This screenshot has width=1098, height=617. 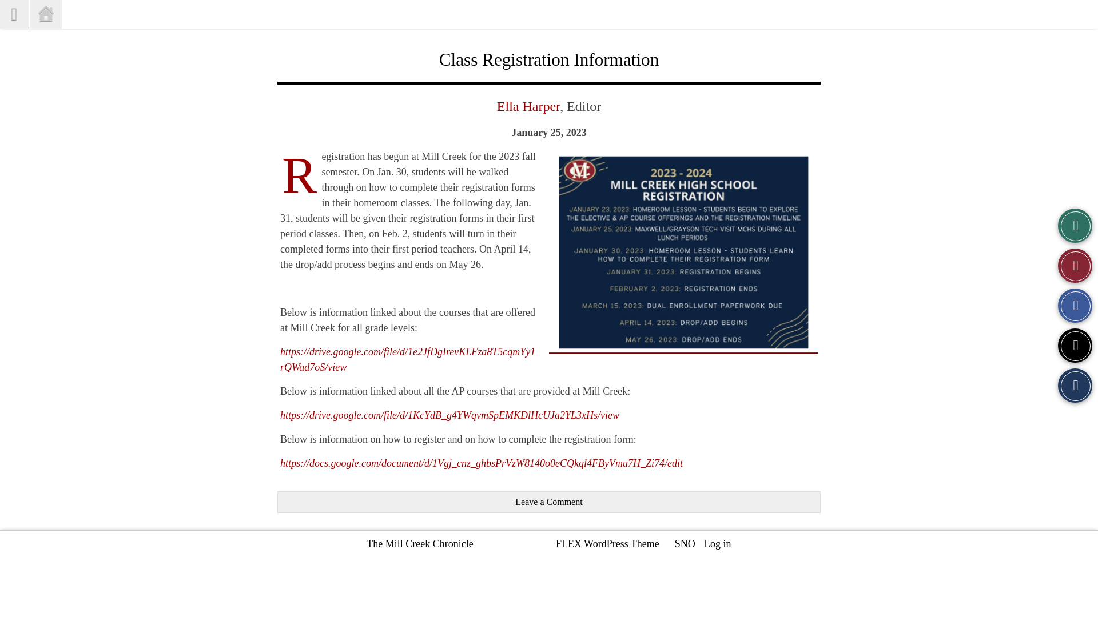 What do you see at coordinates (607, 544) in the screenshot?
I see `FLEX WordPress Theme` at bounding box center [607, 544].